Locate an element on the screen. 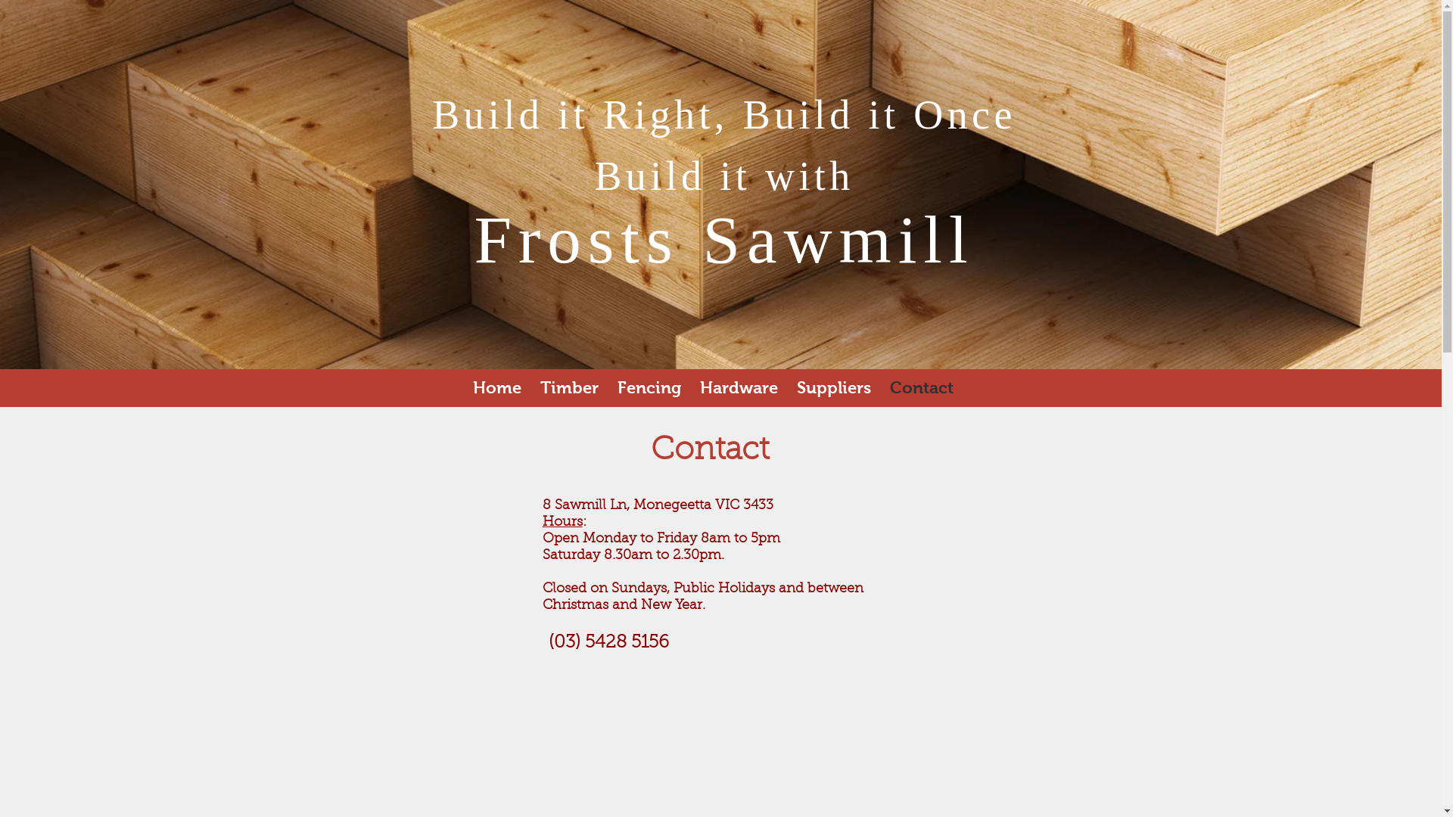  Home is located at coordinates (497, 387).